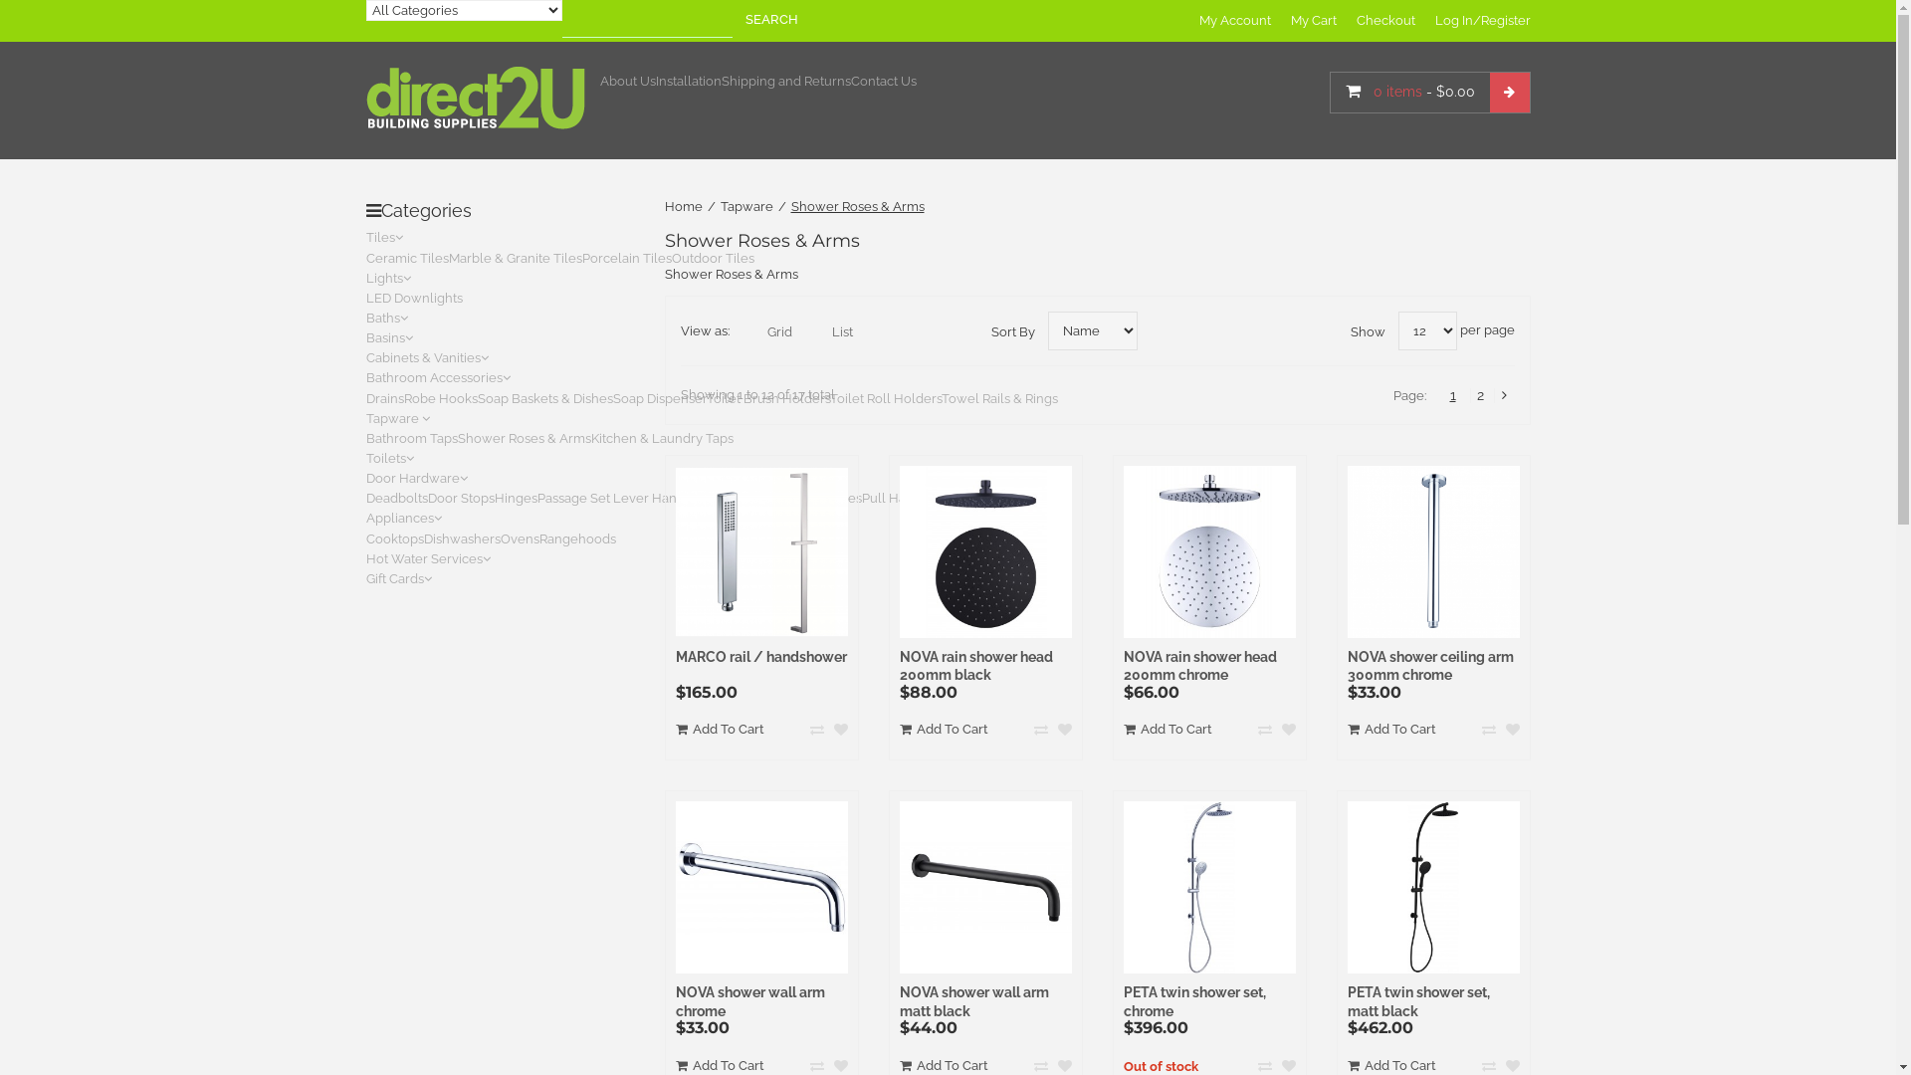 Image resolution: width=1911 pixels, height=1075 pixels. I want to click on Toilet Brush Holders, so click(768, 398).